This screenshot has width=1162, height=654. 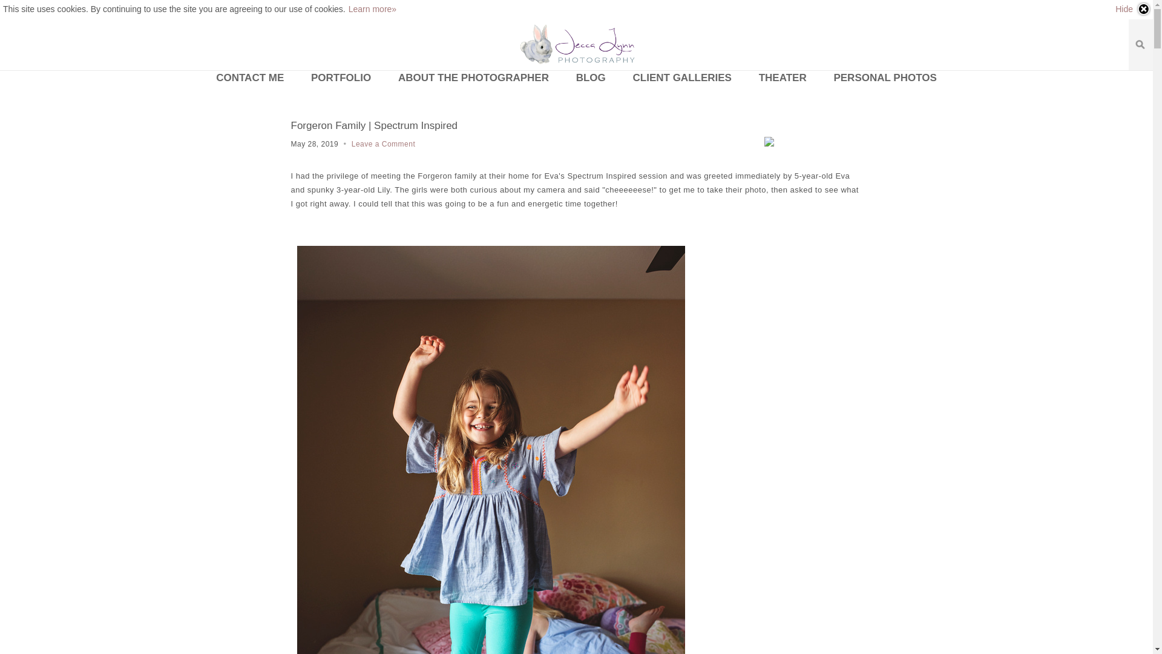 I want to click on ABOUT THE PHOTOGRAPHER, so click(x=473, y=78).